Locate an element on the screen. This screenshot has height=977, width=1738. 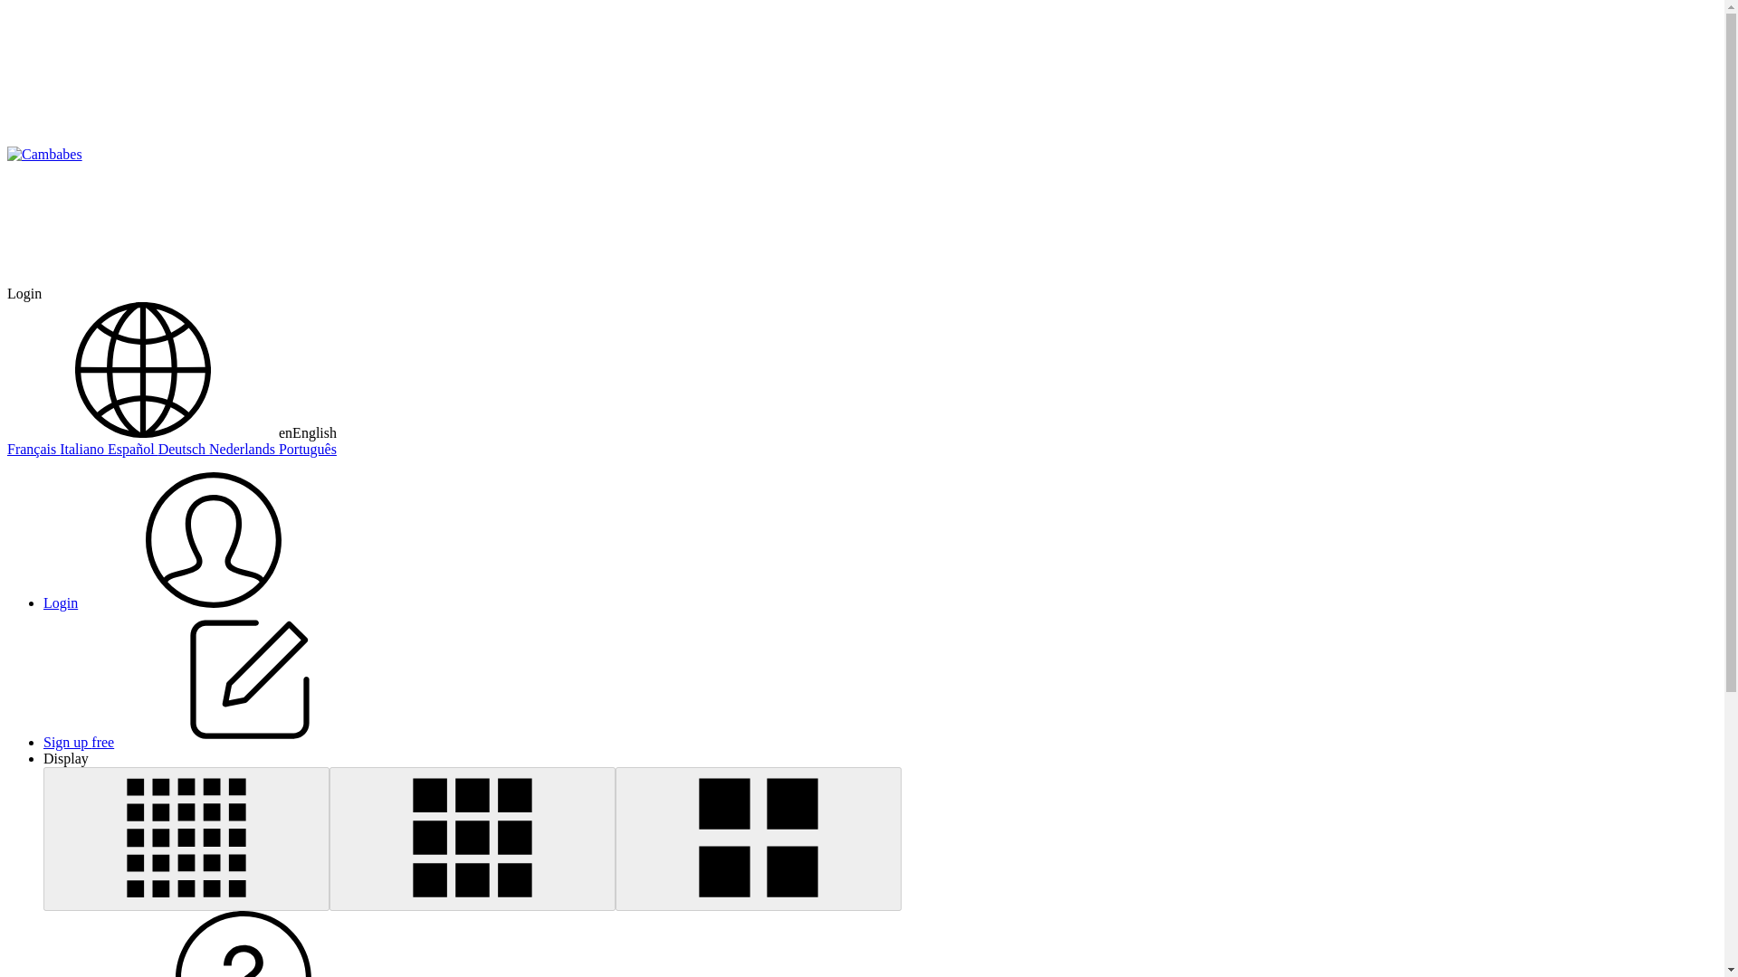
Sign up free is located at coordinates (215, 742).